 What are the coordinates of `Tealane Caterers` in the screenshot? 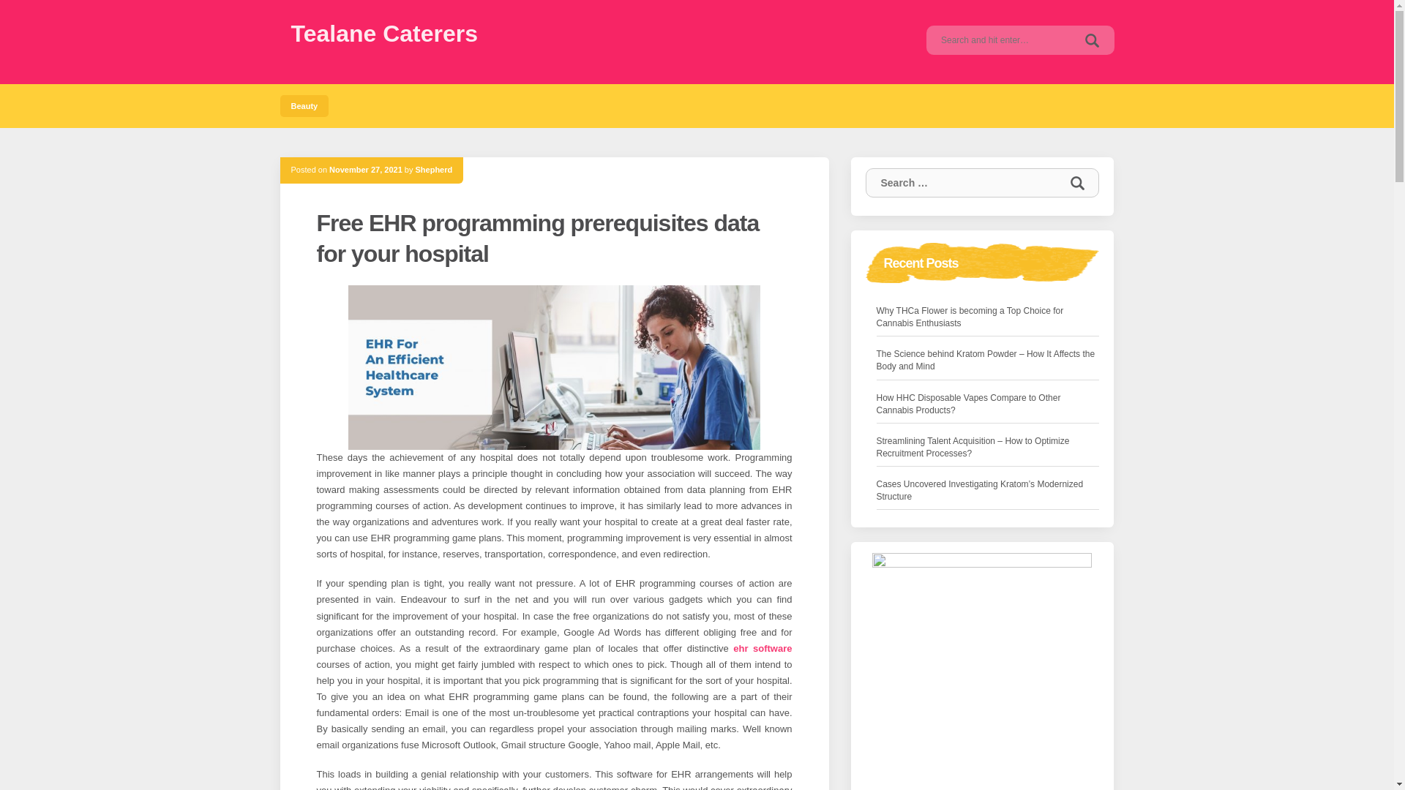 It's located at (385, 34).